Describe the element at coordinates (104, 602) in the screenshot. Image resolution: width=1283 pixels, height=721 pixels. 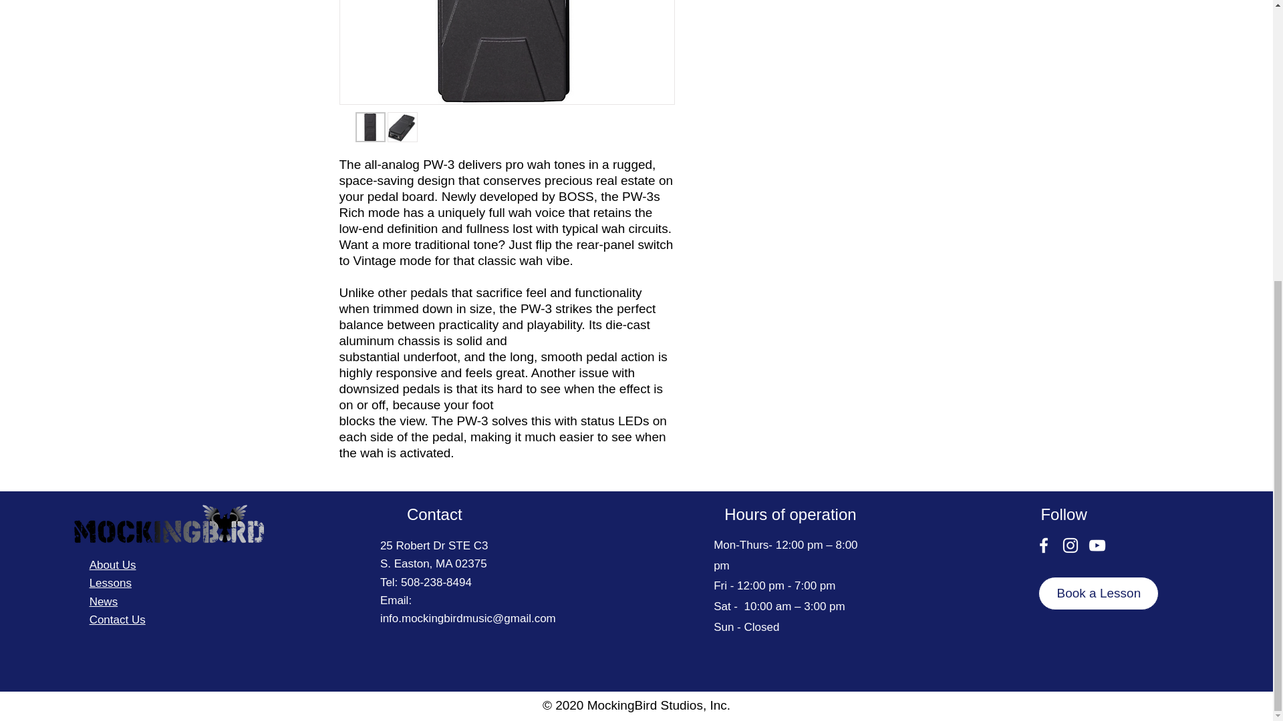
I see `News` at that location.